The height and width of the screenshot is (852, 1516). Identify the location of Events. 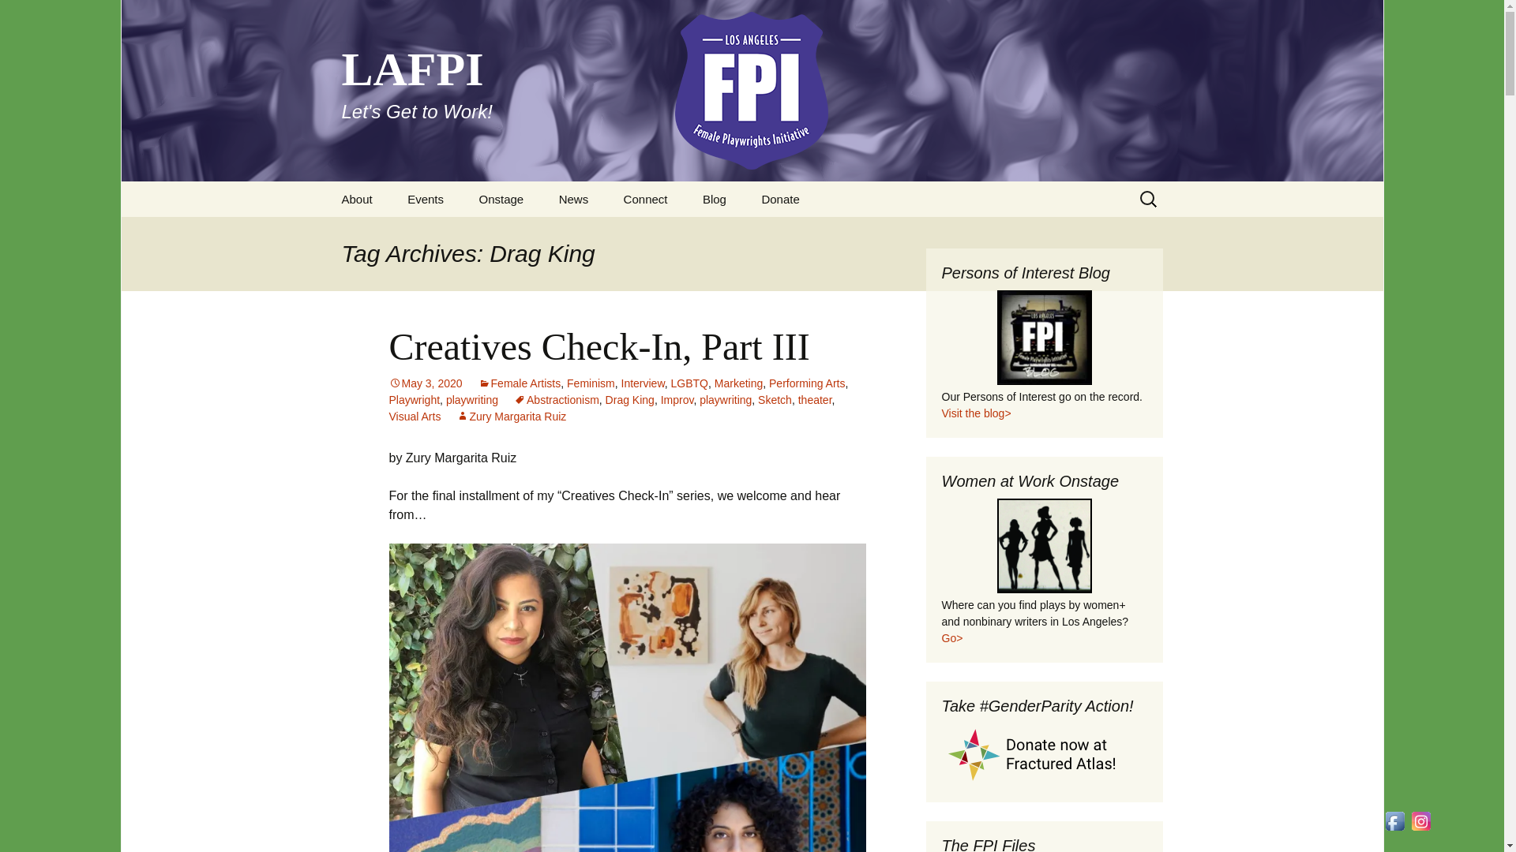
(425, 199).